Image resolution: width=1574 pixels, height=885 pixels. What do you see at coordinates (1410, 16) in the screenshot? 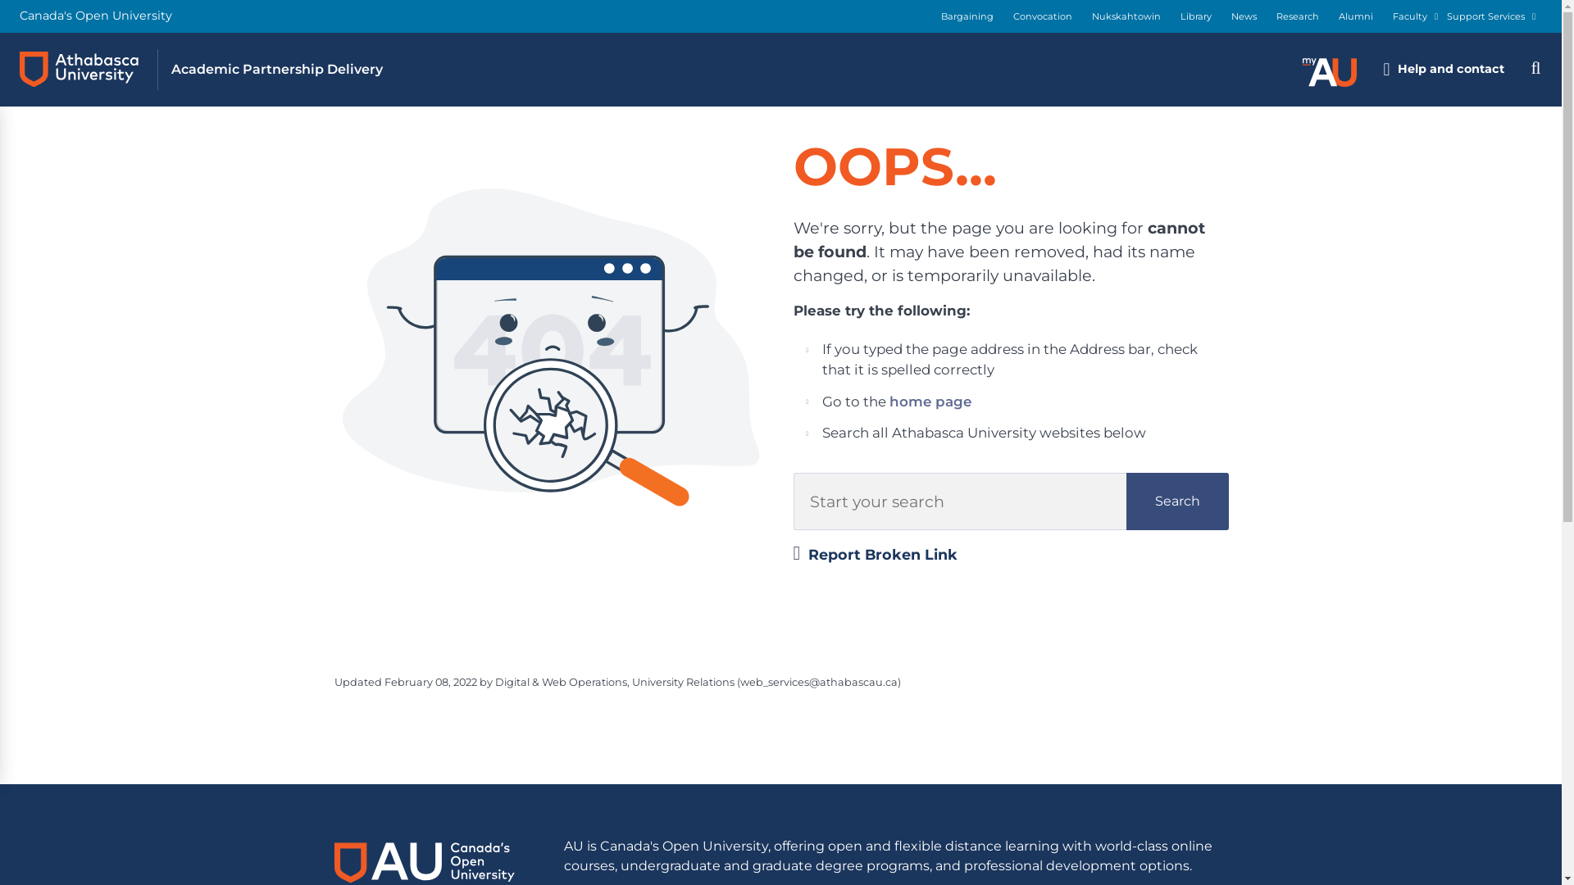
I see `Faculty` at bounding box center [1410, 16].